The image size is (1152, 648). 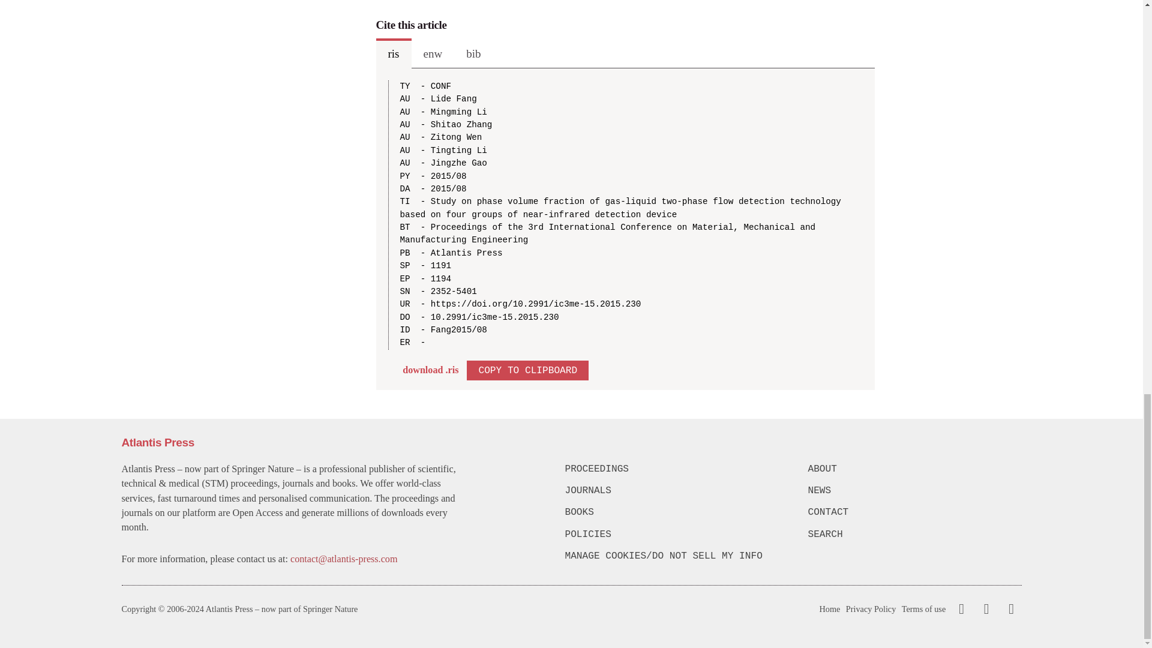 What do you see at coordinates (433, 53) in the screenshot?
I see `enw` at bounding box center [433, 53].